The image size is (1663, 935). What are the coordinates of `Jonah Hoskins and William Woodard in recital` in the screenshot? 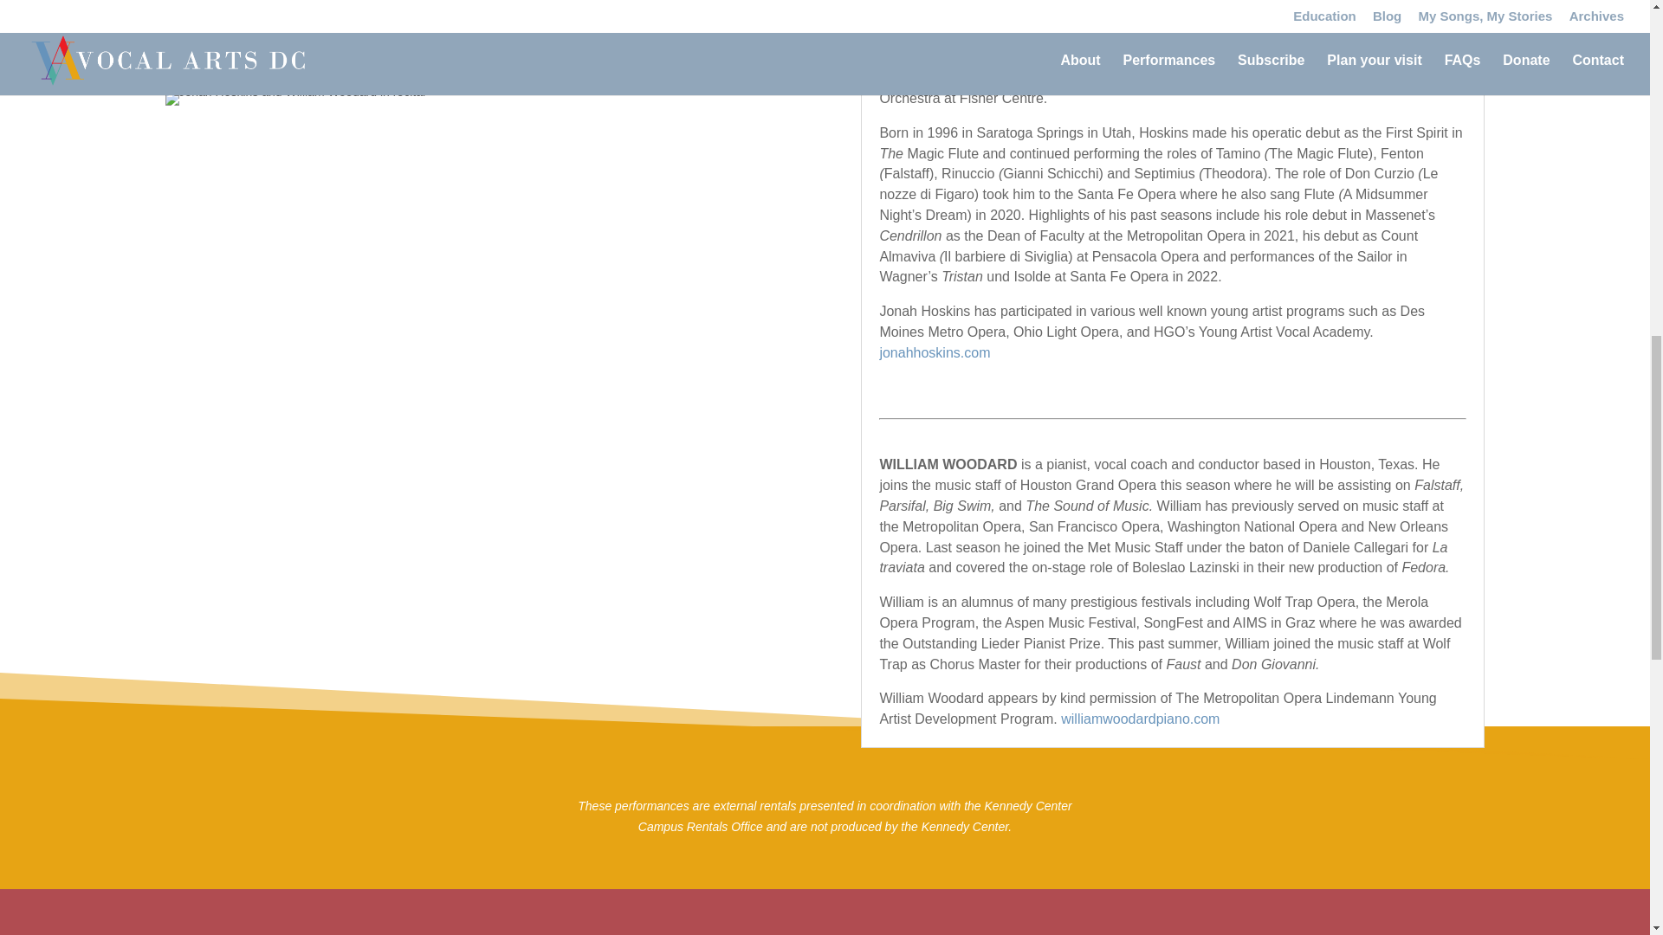 It's located at (294, 99).